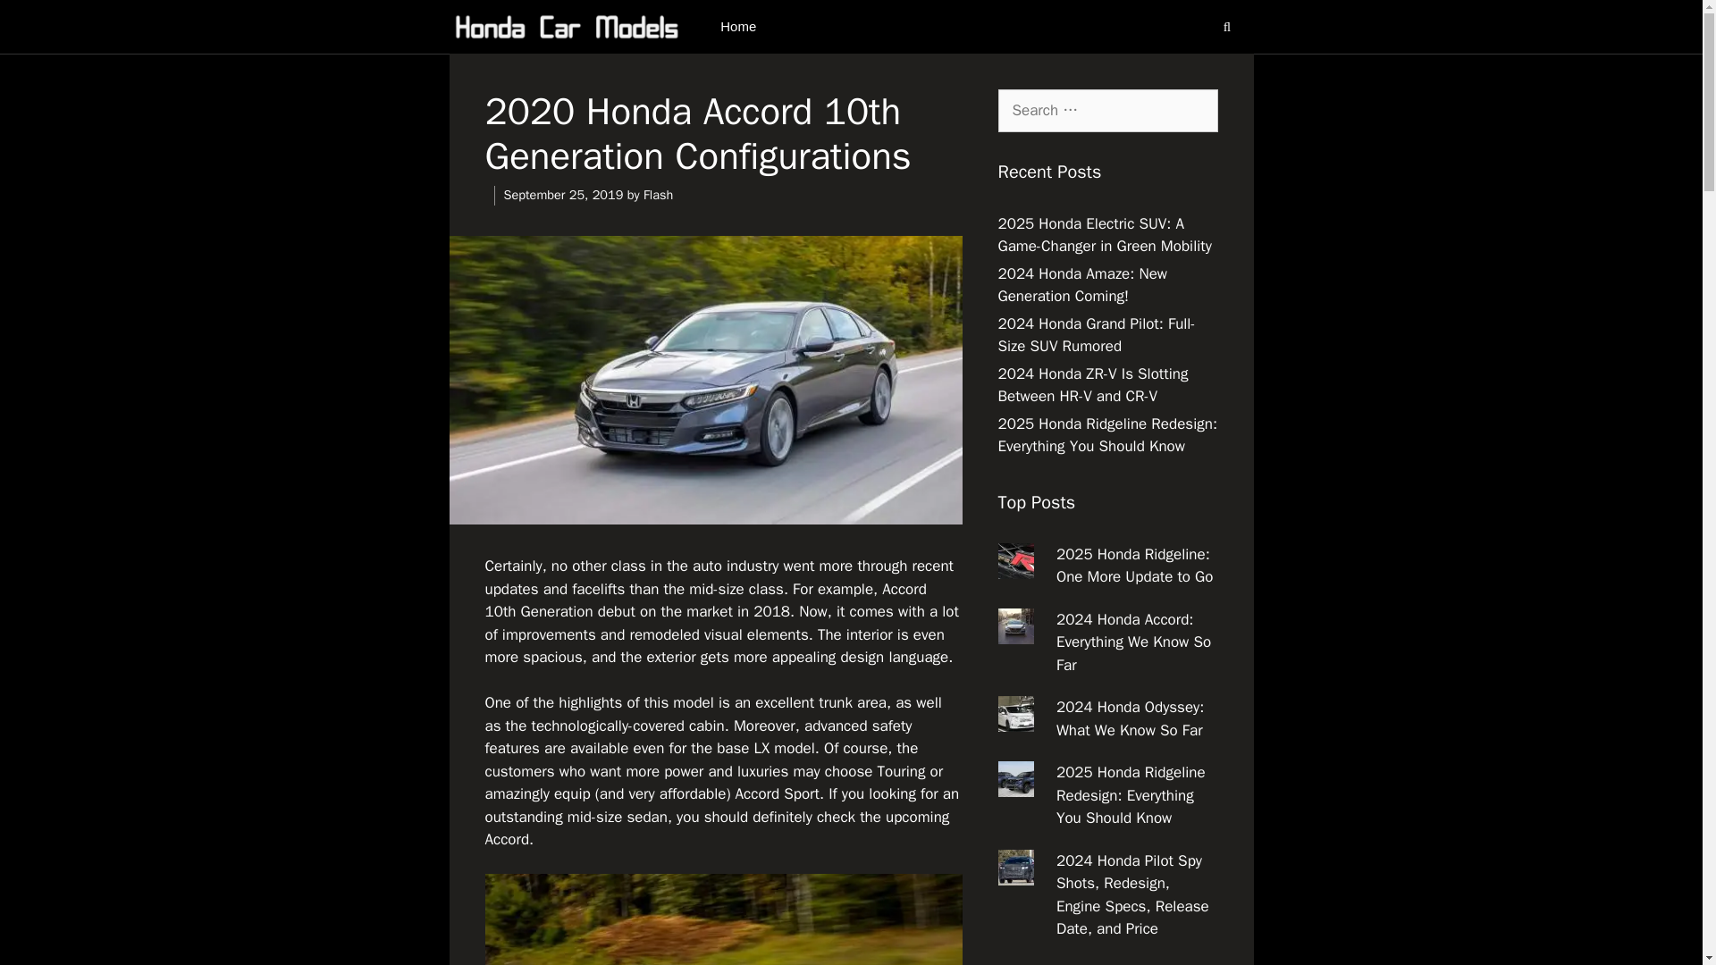 This screenshot has width=1716, height=965. I want to click on 2025 Honda Electric SUV: A Game-Changer in Green Mobility, so click(1104, 235).